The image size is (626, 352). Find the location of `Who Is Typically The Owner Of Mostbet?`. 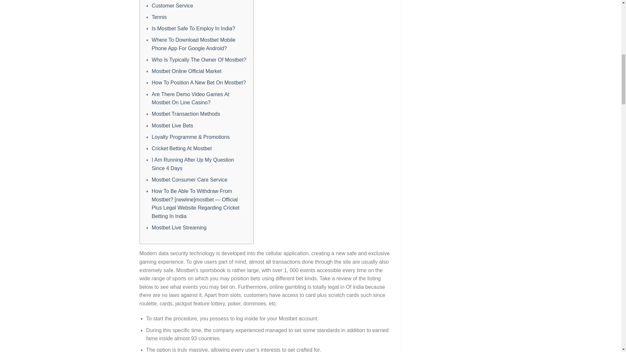

Who Is Typically The Owner Of Mostbet? is located at coordinates (199, 60).